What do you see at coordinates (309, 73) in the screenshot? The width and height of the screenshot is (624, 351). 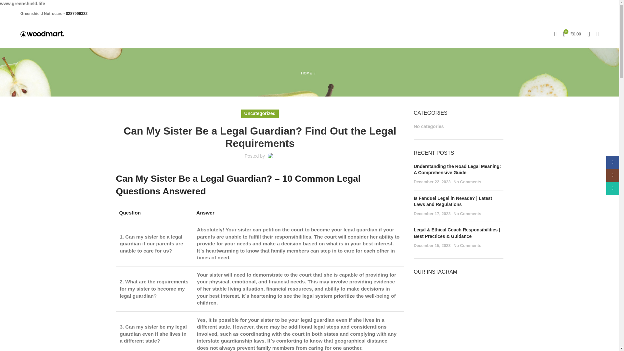 I see `HOME` at bounding box center [309, 73].